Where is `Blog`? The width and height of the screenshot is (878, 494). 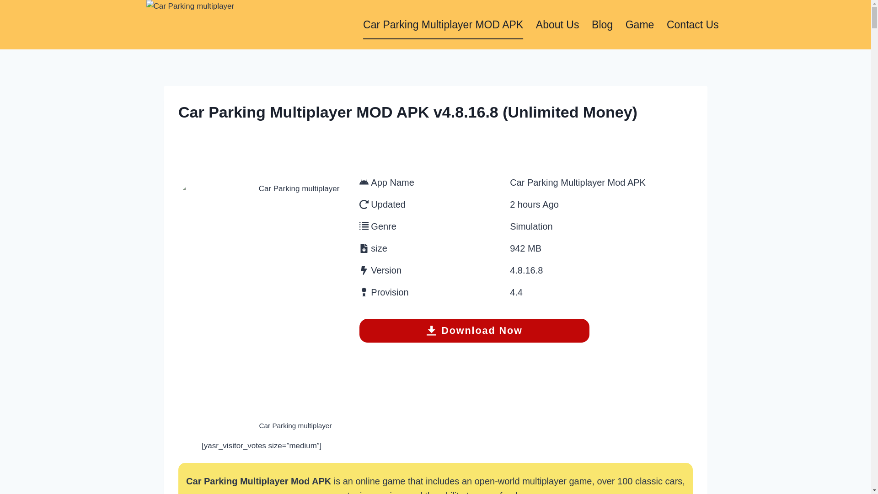 Blog is located at coordinates (602, 25).